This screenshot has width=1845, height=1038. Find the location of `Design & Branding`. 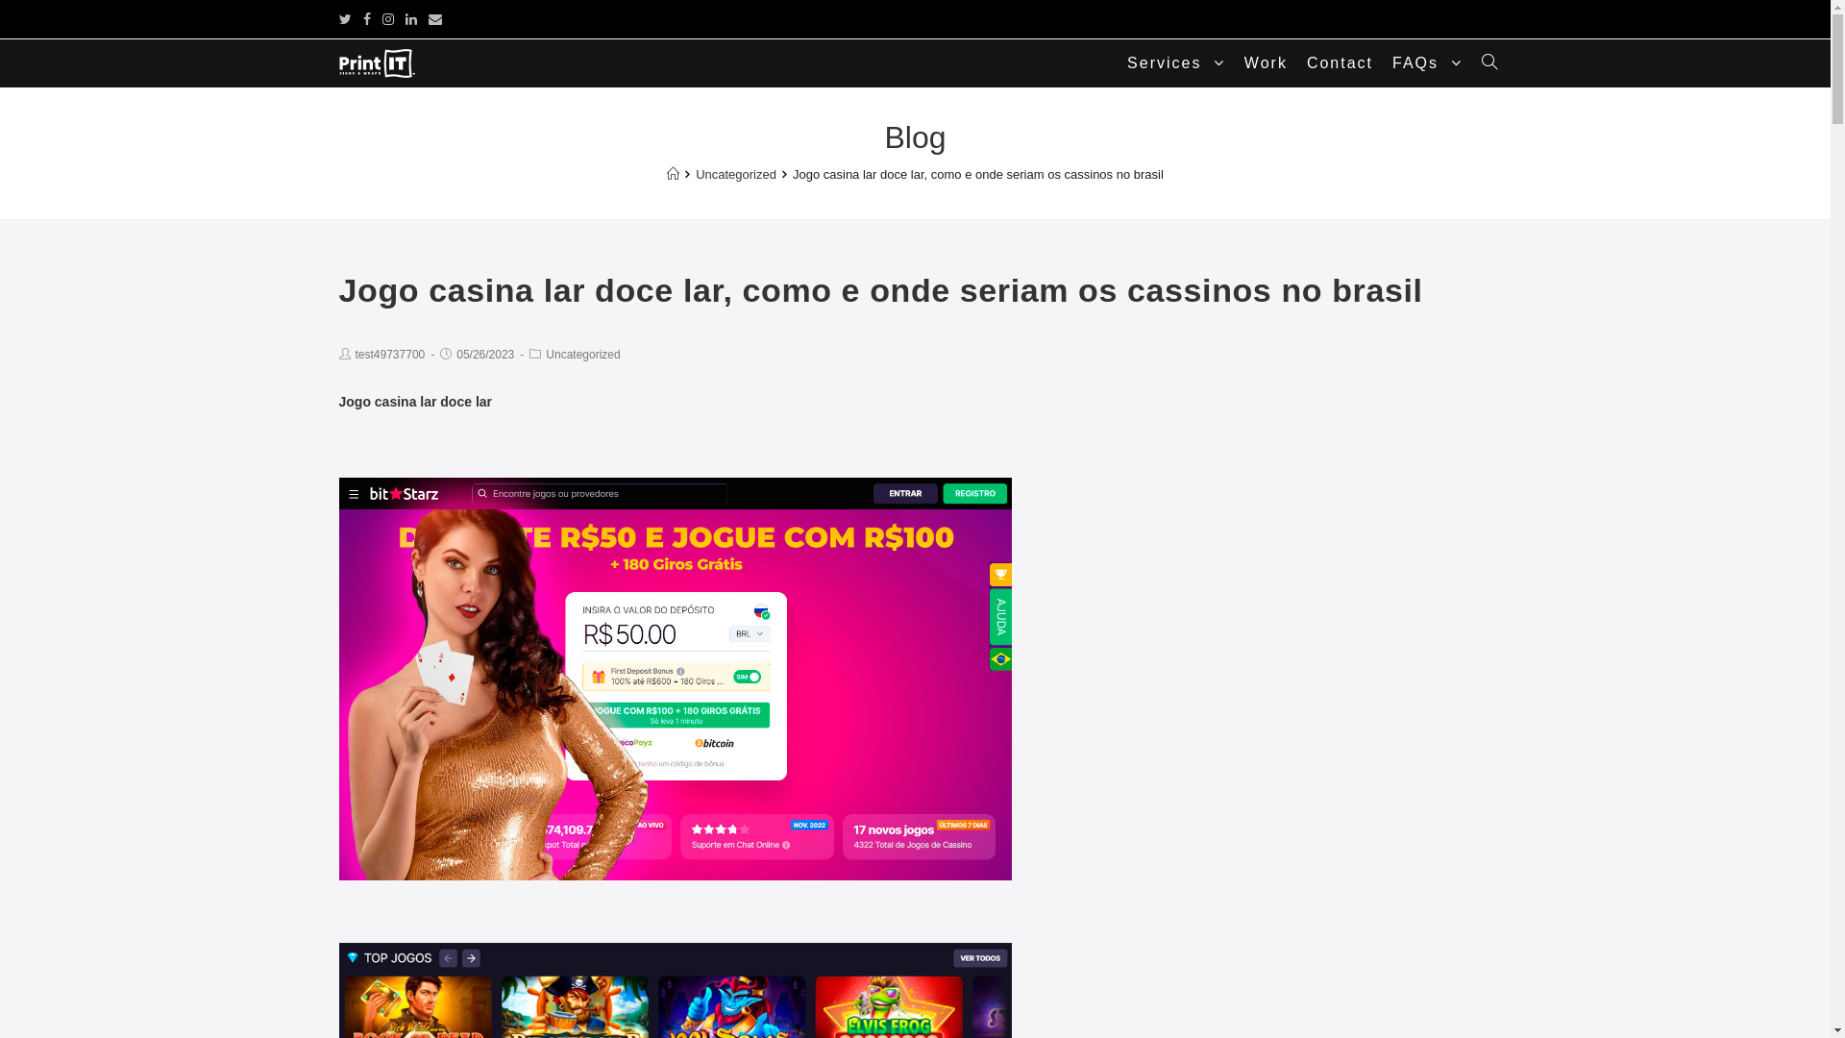

Design & Branding is located at coordinates (1369, 958).